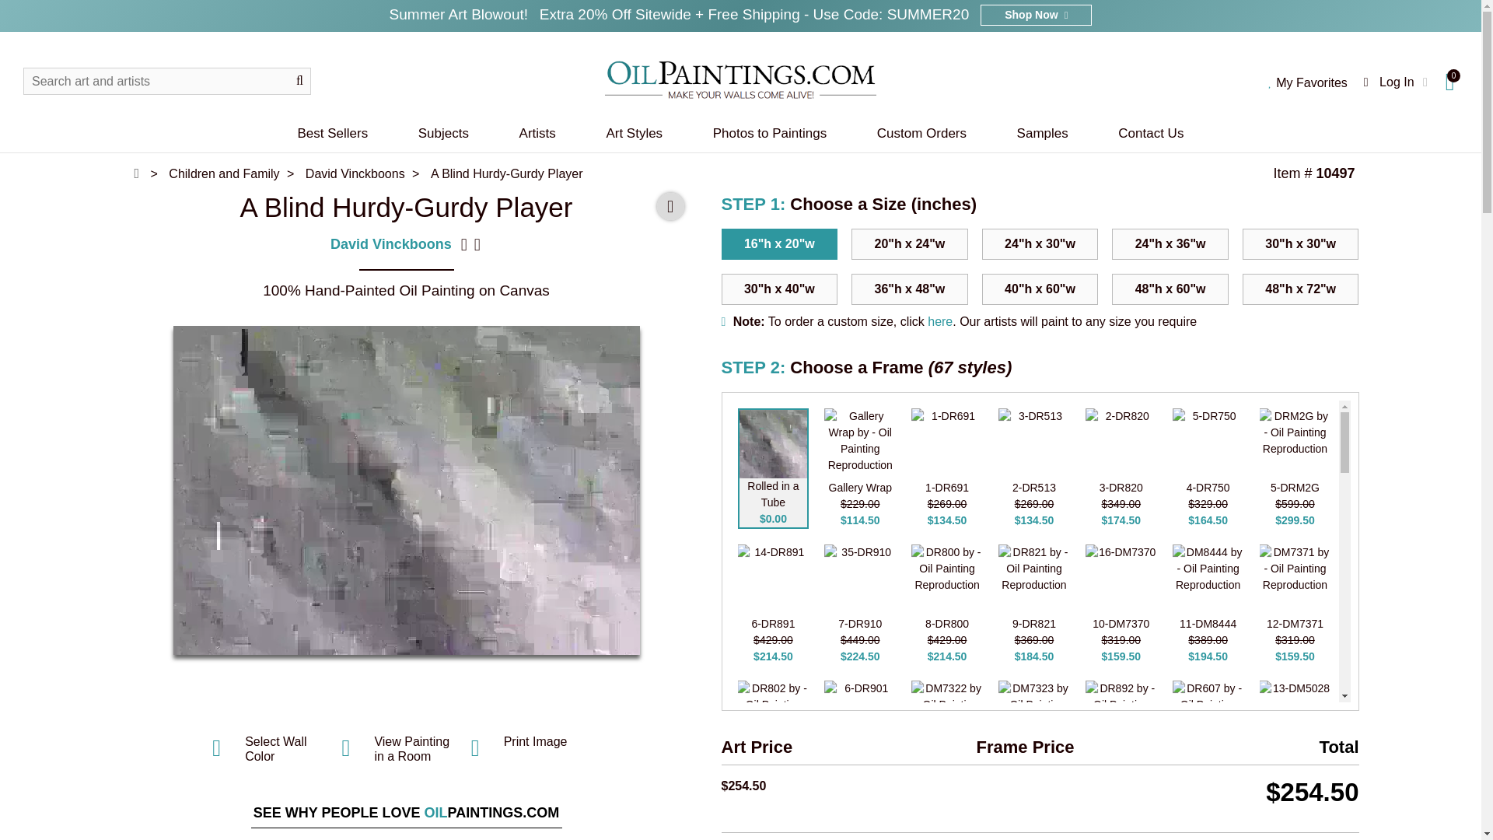 The width and height of the screenshot is (1493, 840). Describe the element at coordinates (1397, 82) in the screenshot. I see `Log In` at that location.